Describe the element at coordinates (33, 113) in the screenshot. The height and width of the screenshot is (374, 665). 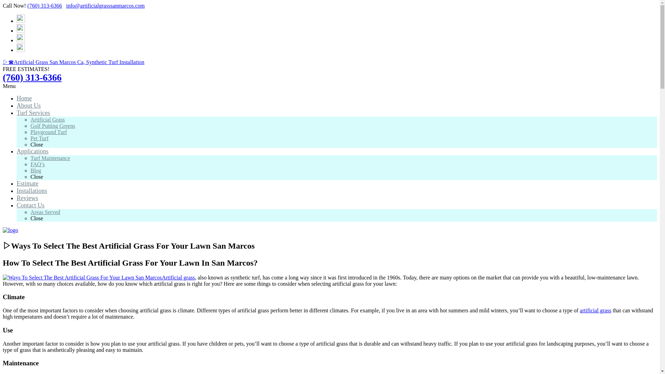
I see `Turf Services` at that location.